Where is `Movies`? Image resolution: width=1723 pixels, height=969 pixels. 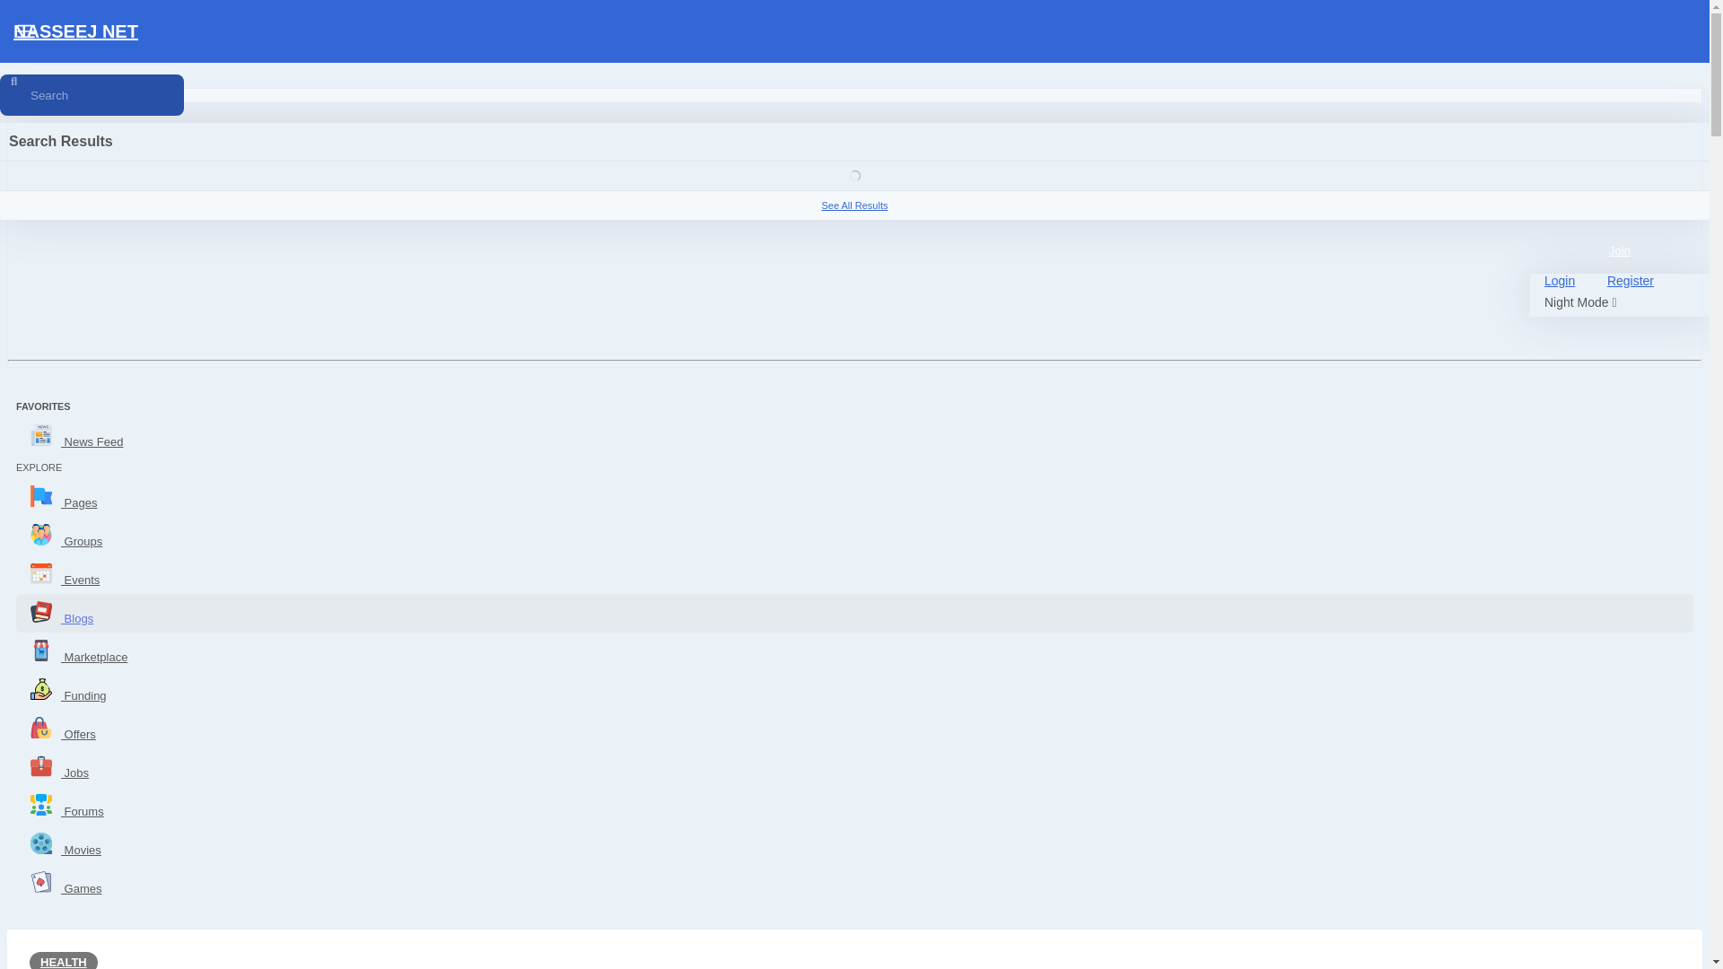 Movies is located at coordinates (854, 845).